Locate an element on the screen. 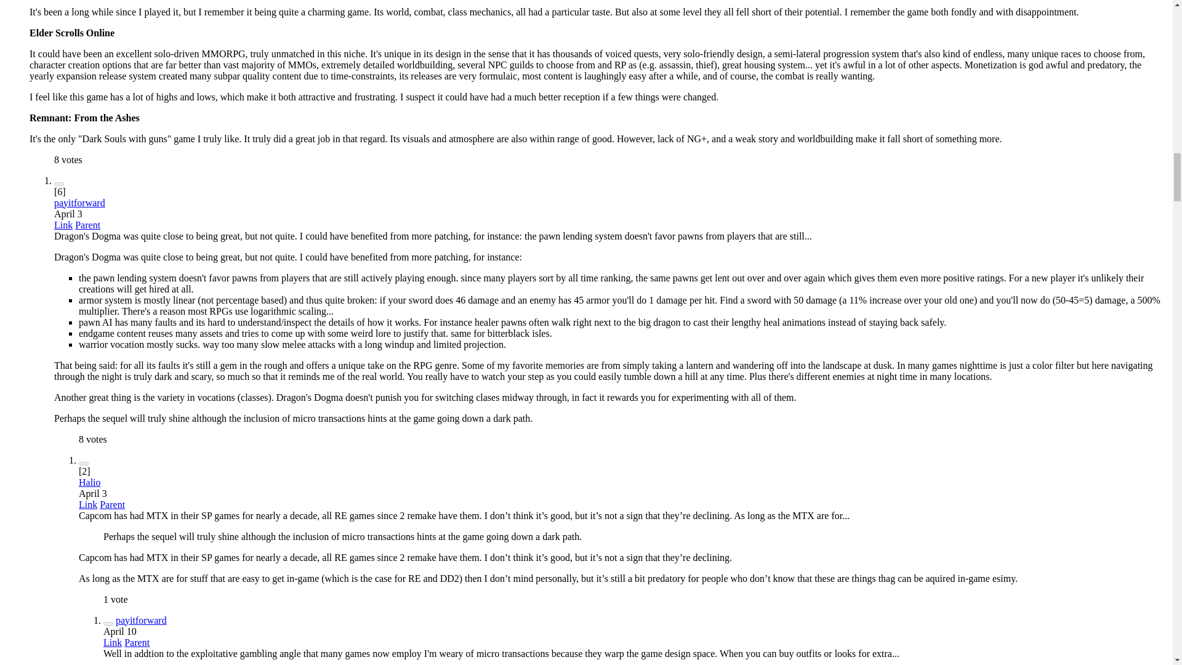 Image resolution: width=1182 pixels, height=665 pixels. 2024-04-03 02:17:13 UTC is located at coordinates (68, 214).